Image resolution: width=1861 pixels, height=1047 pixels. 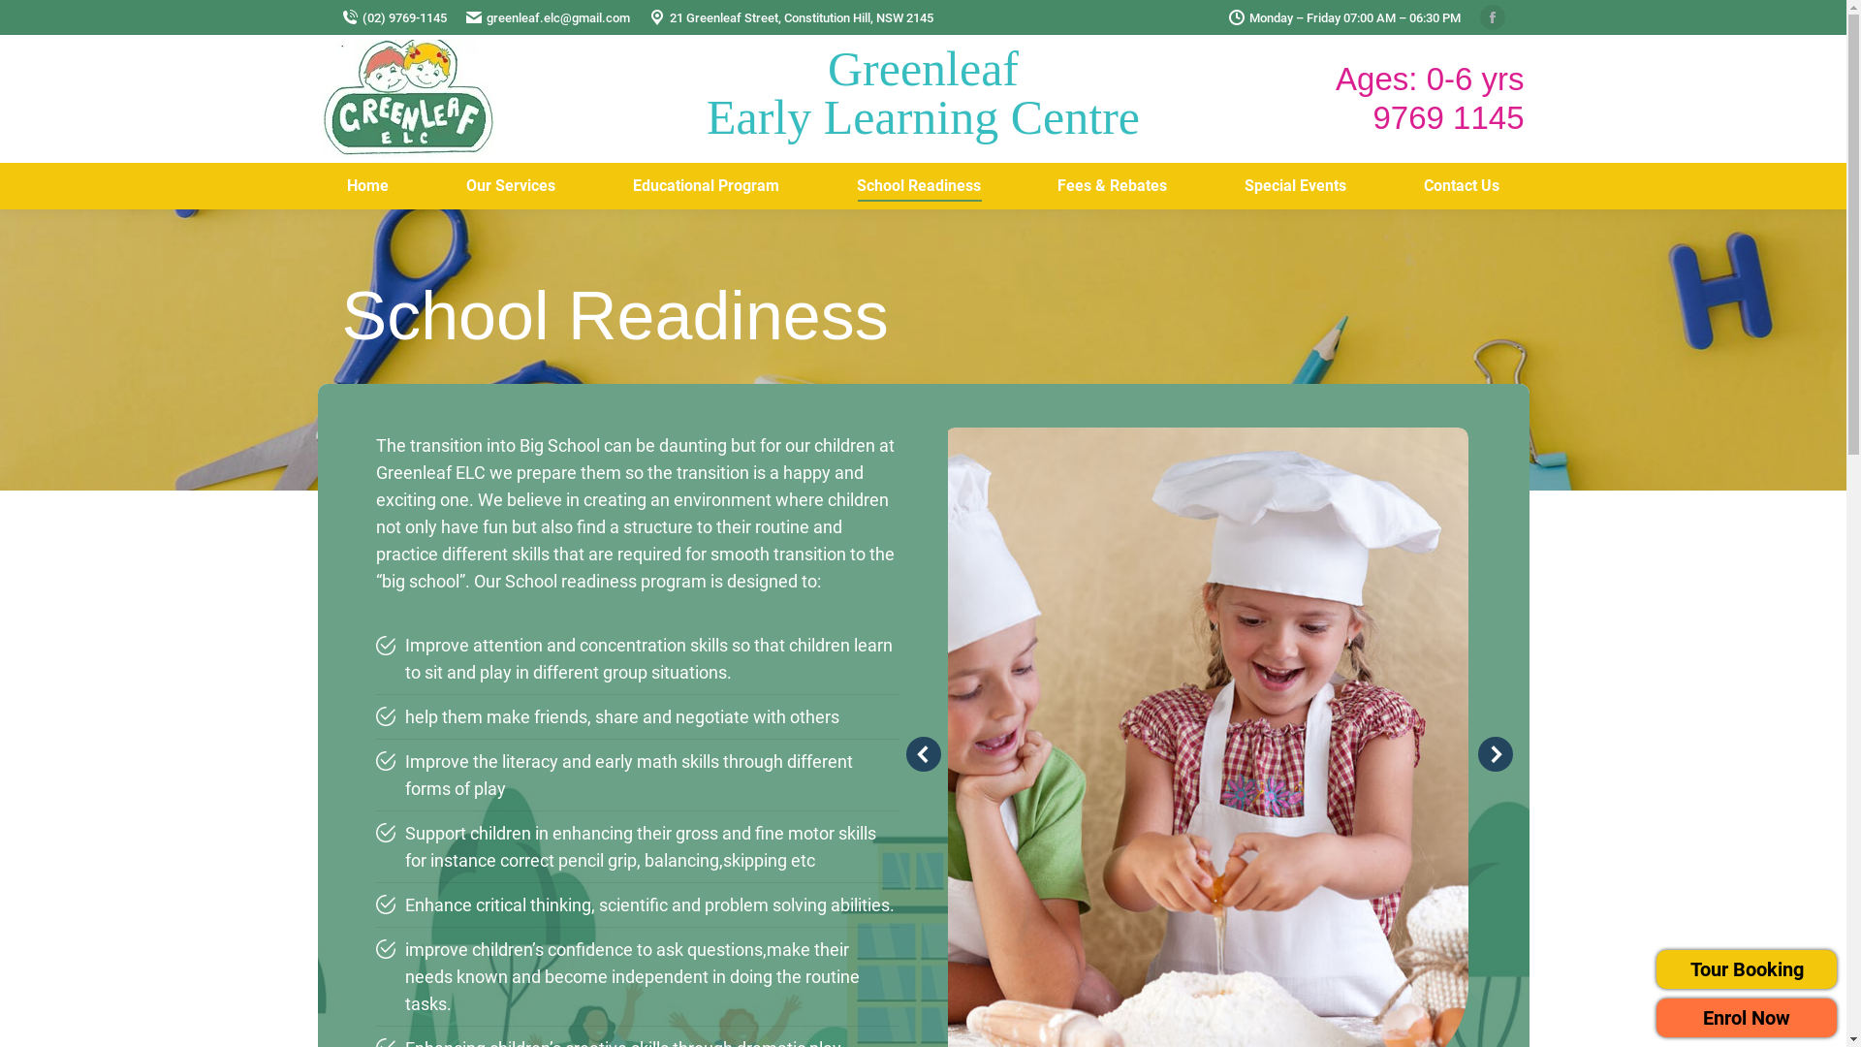 I want to click on greenleaf.elc@gmail.com, so click(x=547, y=17).